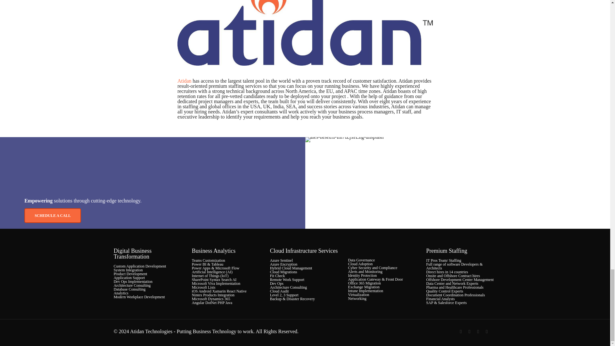 The image size is (615, 346). Describe the element at coordinates (184, 81) in the screenshot. I see `Atidan` at that location.